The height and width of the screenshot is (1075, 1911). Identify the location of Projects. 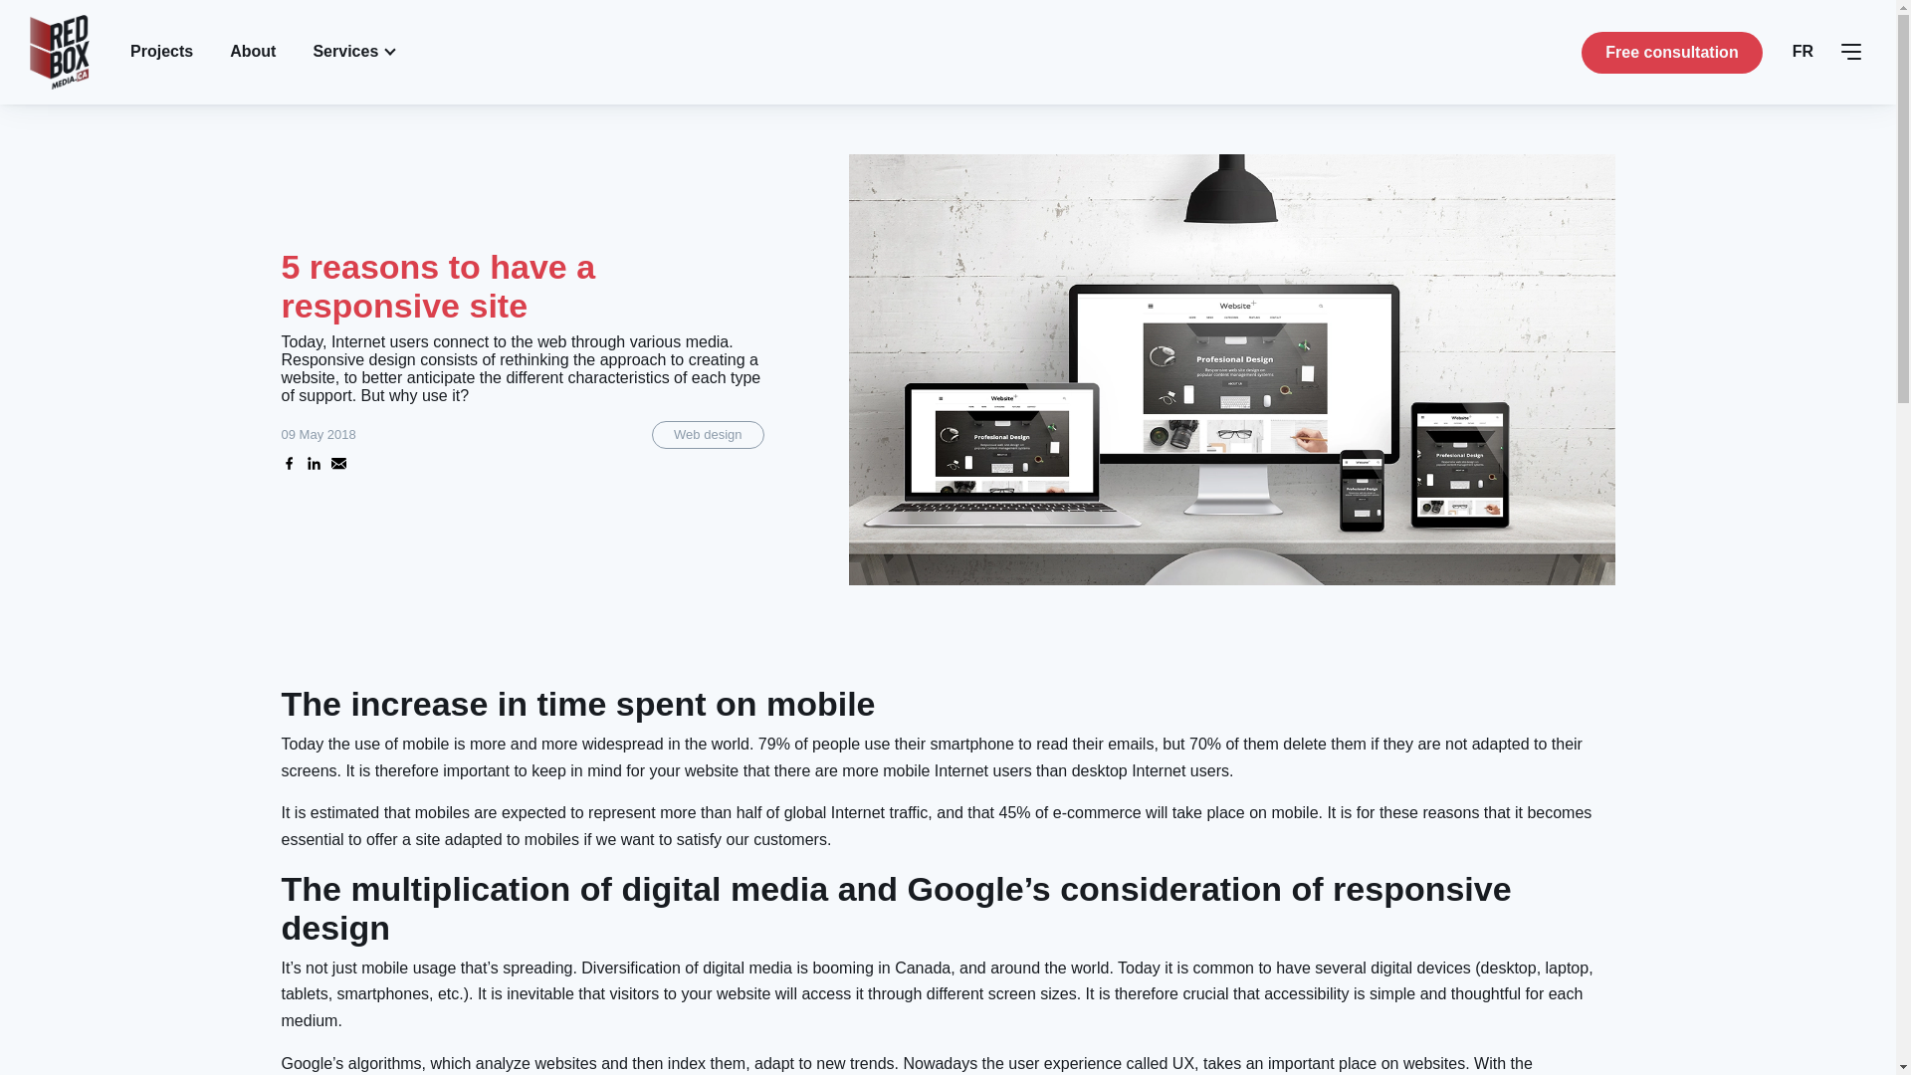
(161, 52).